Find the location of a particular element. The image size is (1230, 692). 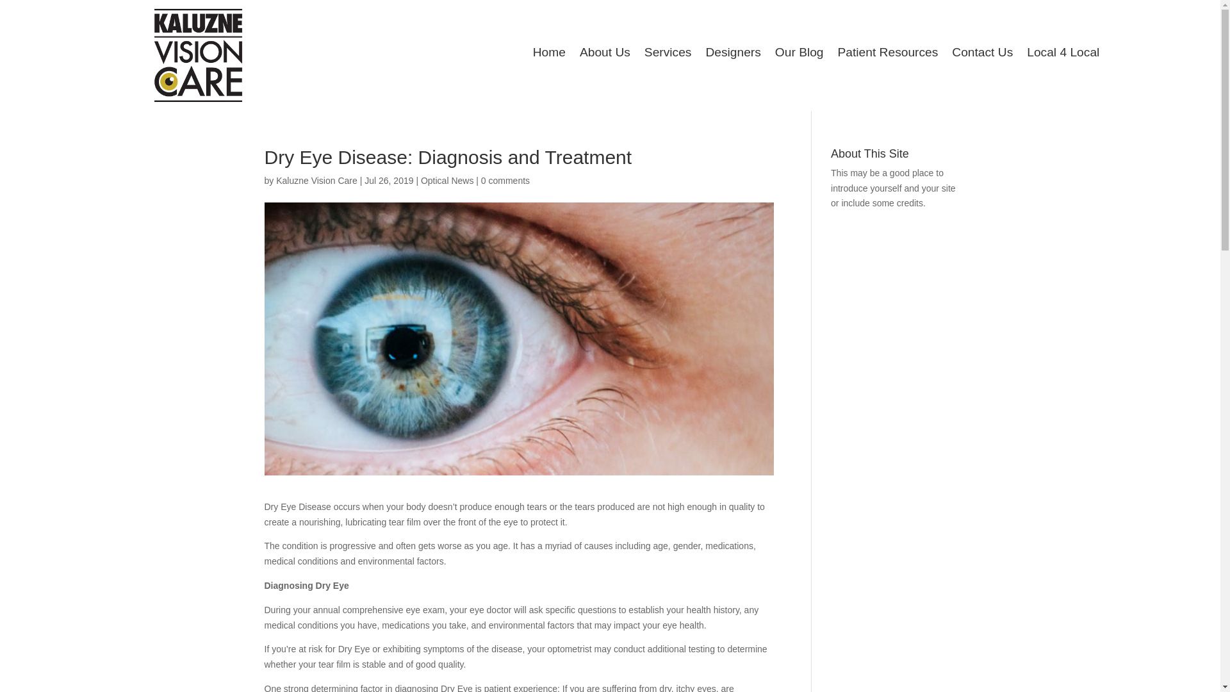

kaluzne-vision-care-logo-site-icon is located at coordinates (199, 55).